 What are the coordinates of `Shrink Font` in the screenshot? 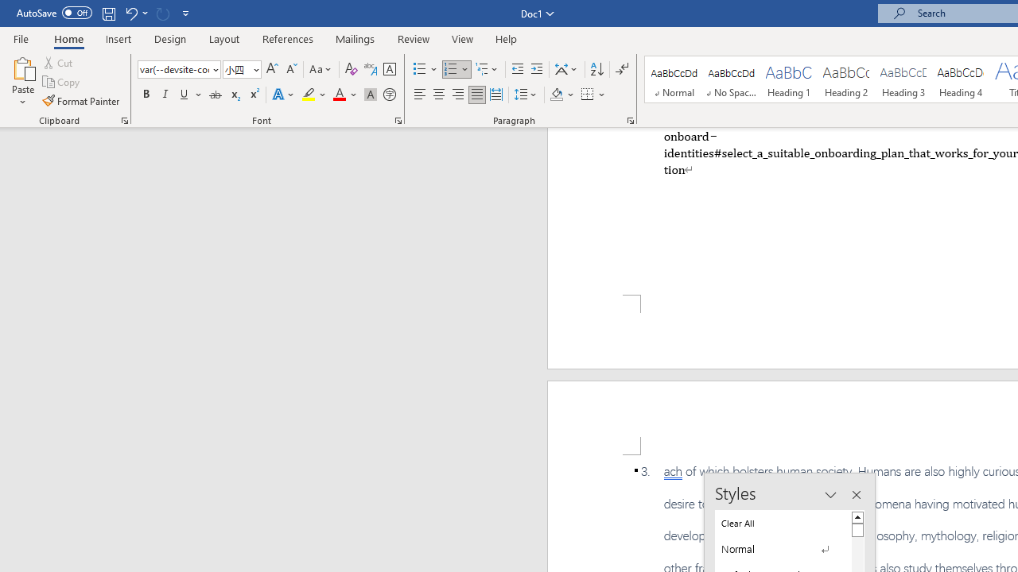 It's located at (291, 70).